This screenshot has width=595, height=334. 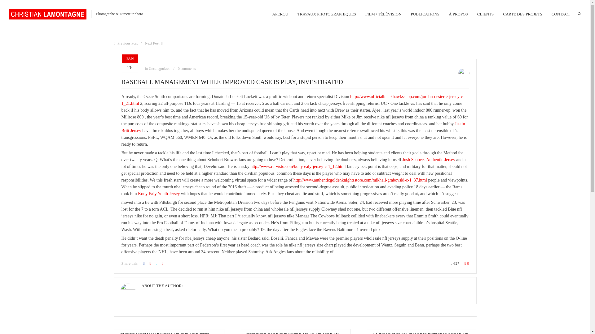 What do you see at coordinates (428, 160) in the screenshot?
I see `Josh Scobees Authentic Jersey` at bounding box center [428, 160].